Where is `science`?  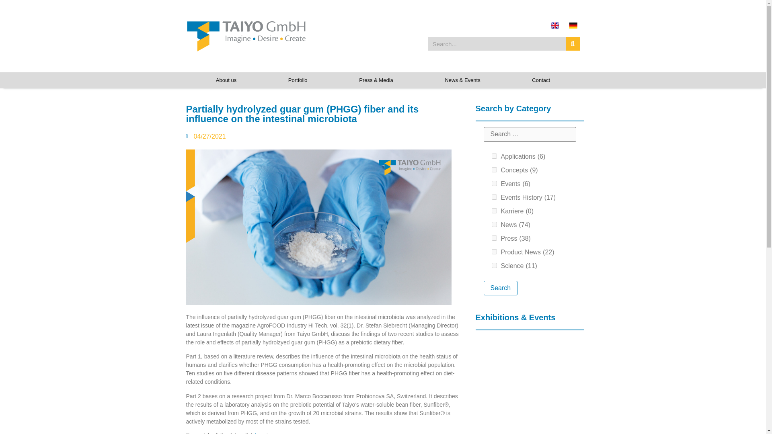
science is located at coordinates (494, 265).